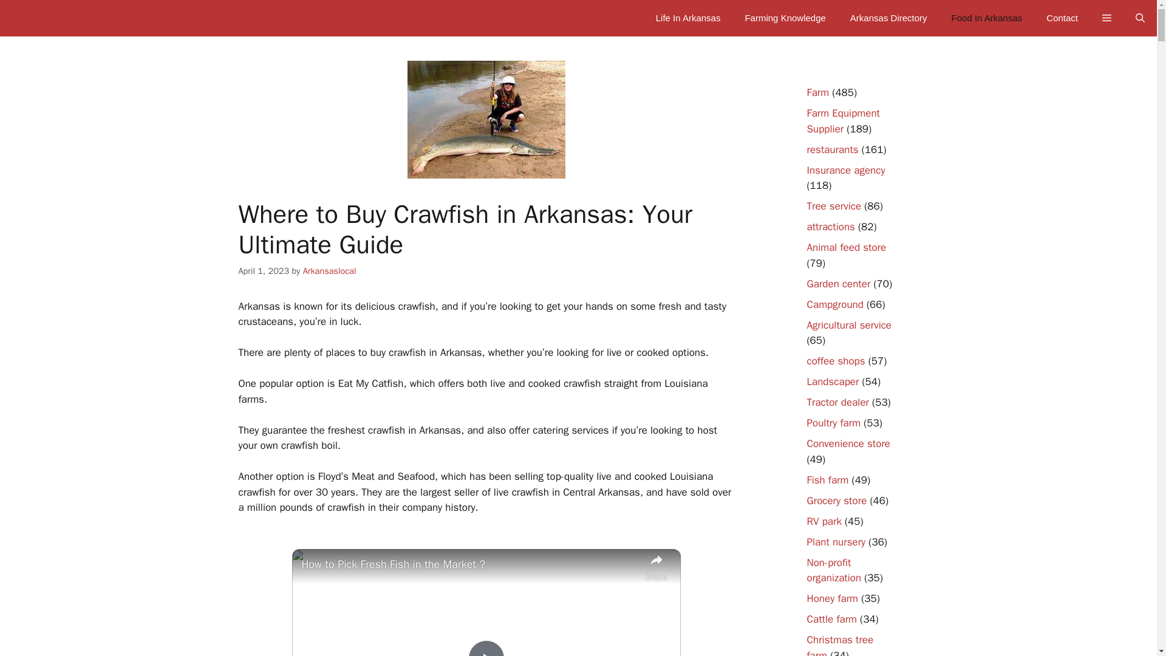 The height and width of the screenshot is (656, 1166). What do you see at coordinates (485, 648) in the screenshot?
I see `Play Video` at bounding box center [485, 648].